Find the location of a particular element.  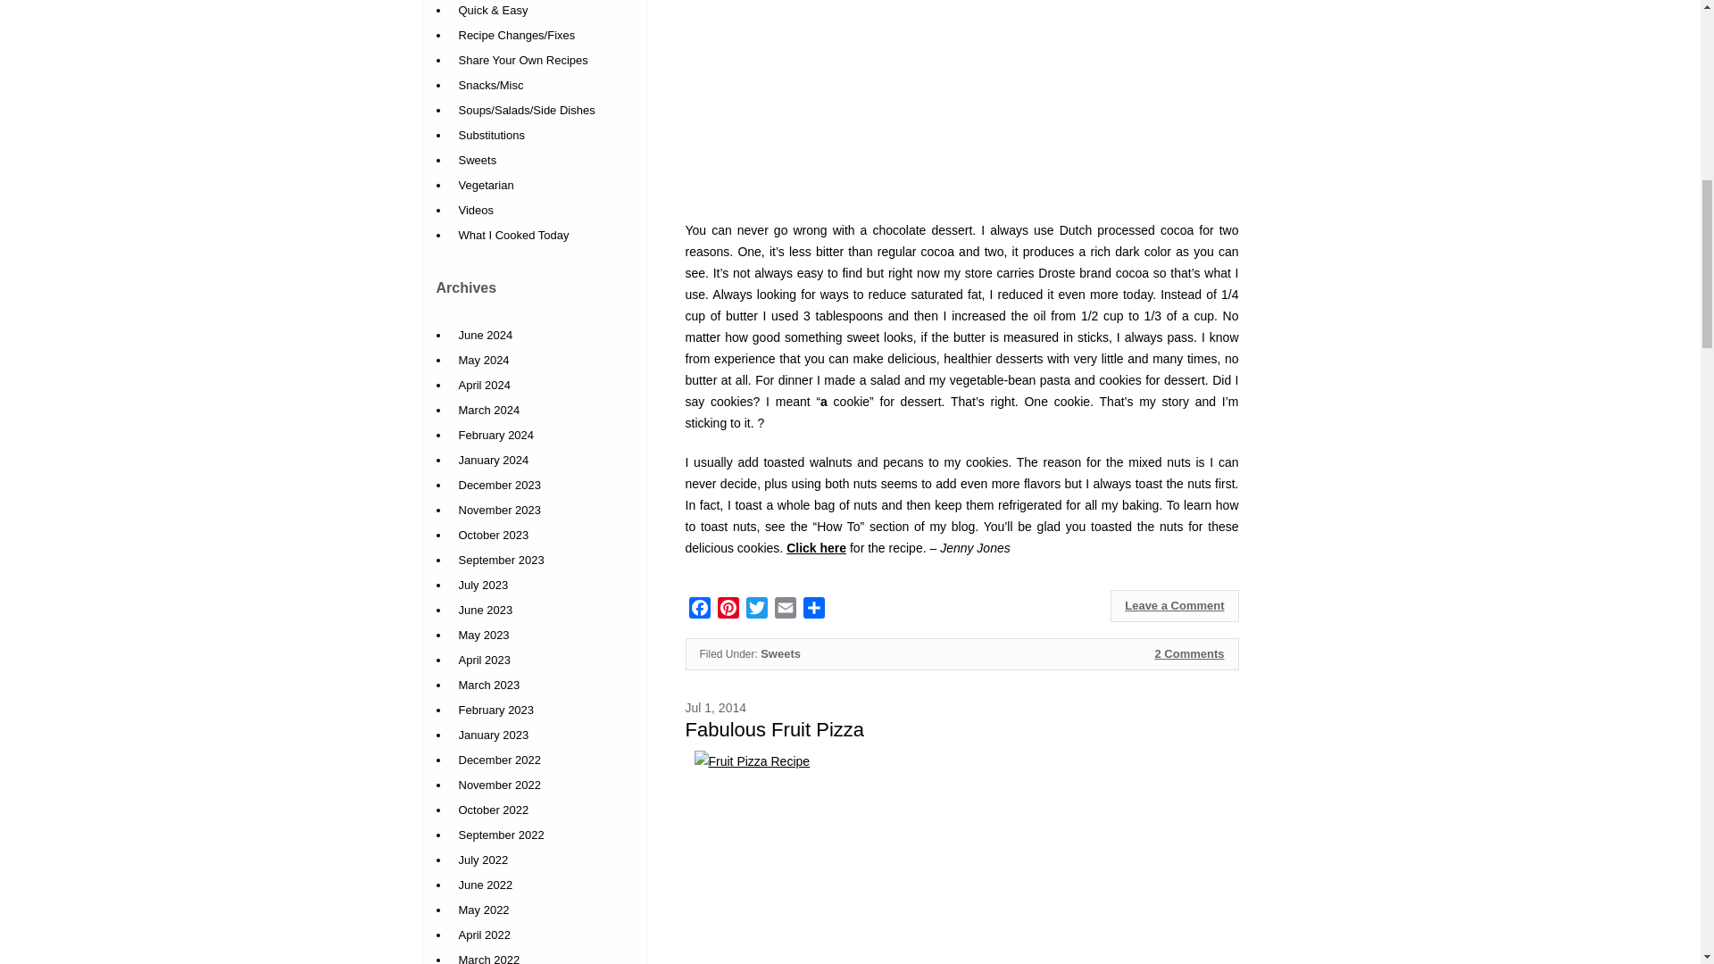

Facebook is located at coordinates (700, 611).